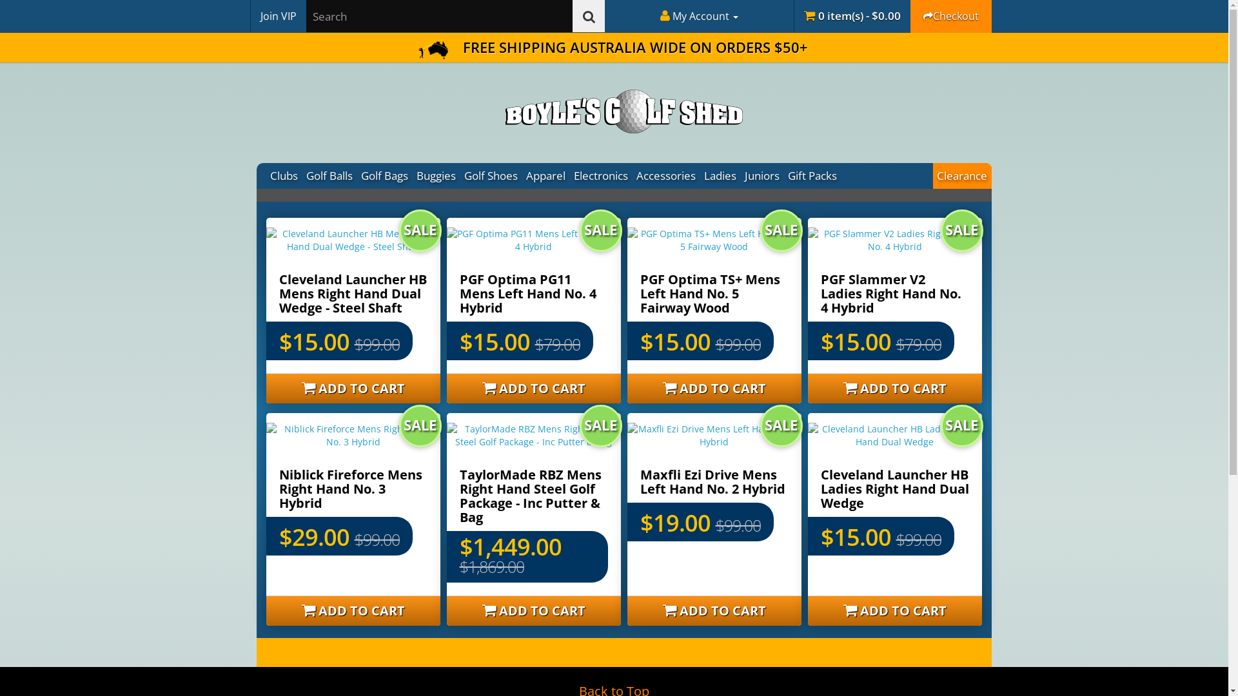  I want to click on Apparel, so click(546, 176).